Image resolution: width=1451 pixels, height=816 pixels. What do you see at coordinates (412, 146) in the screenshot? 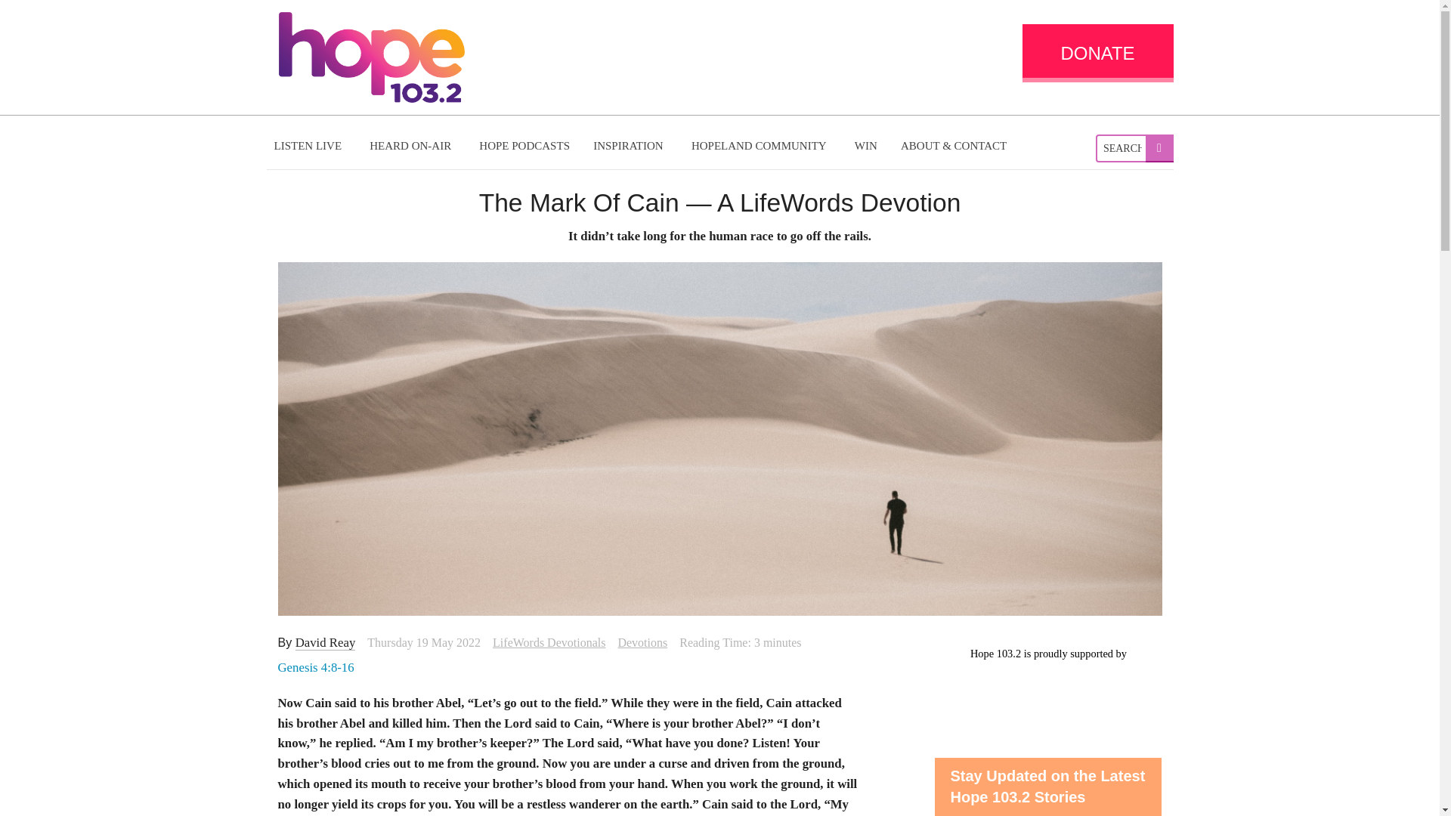
I see `HEARD ON-AIR` at bounding box center [412, 146].